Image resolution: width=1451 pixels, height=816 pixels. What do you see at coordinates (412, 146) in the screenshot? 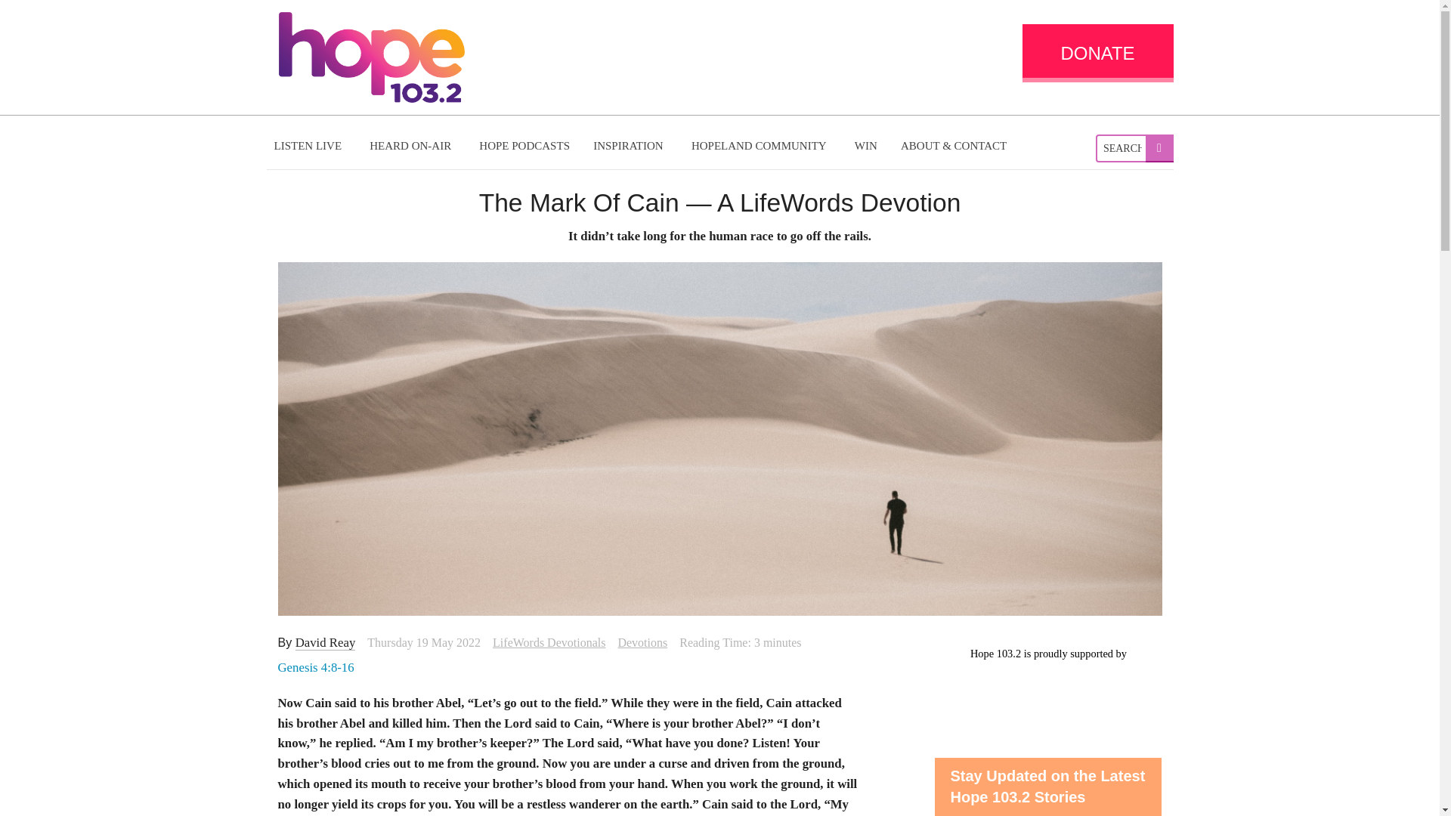
I see `HEARD ON-AIR` at bounding box center [412, 146].